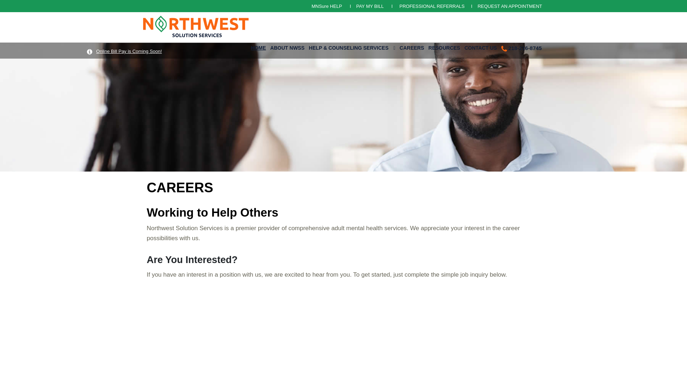 This screenshot has width=687, height=386. I want to click on PAY MY BILL      I    , so click(376, 6).